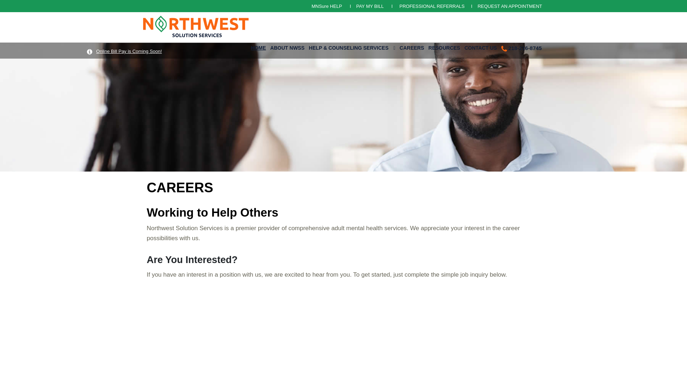 This screenshot has width=687, height=386. I want to click on PAY MY BILL      I    , so click(376, 6).